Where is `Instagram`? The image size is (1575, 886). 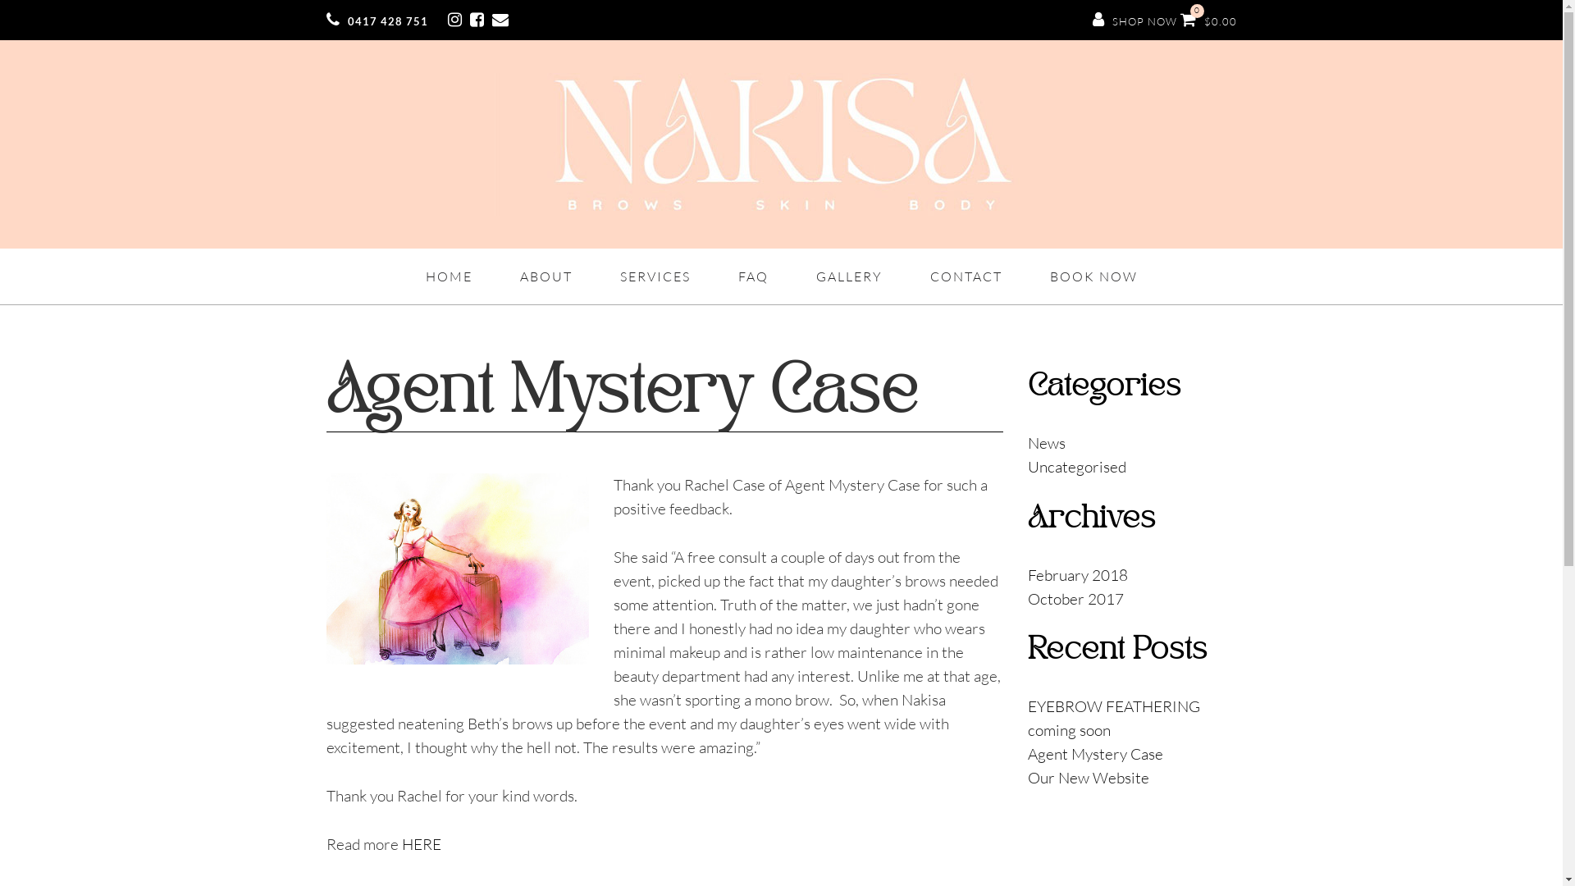
Instagram is located at coordinates (458, 21).